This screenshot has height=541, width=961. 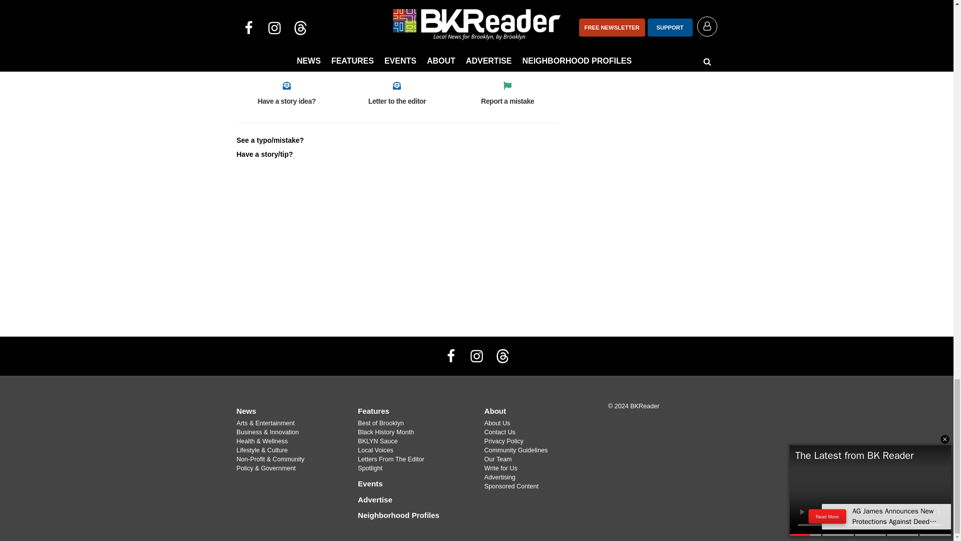 What do you see at coordinates (476, 356) in the screenshot?
I see `Instagram` at bounding box center [476, 356].